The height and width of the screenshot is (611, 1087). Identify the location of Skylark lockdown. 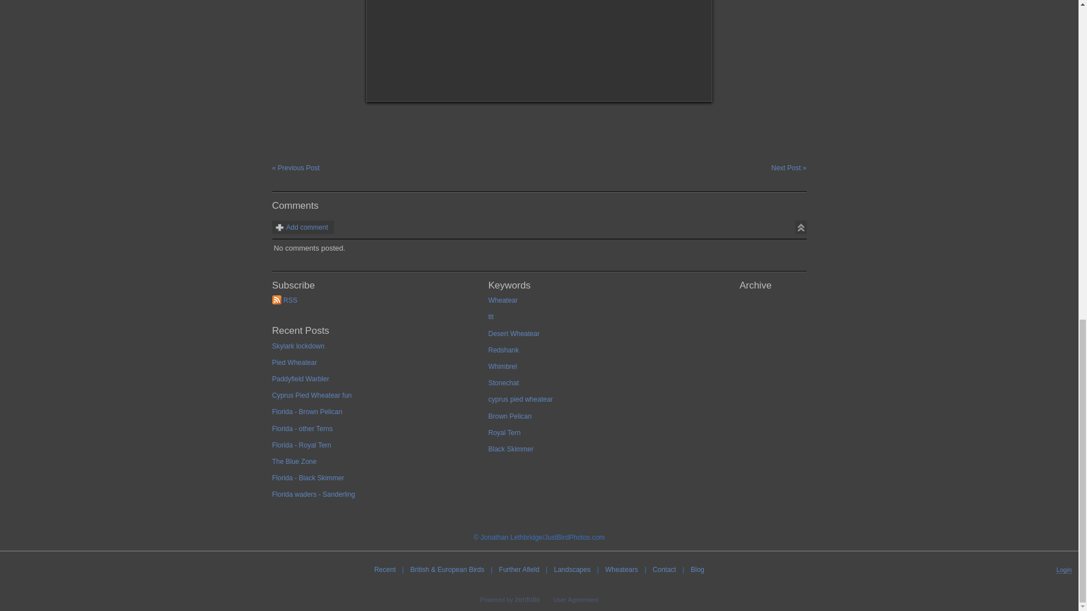
(375, 348).